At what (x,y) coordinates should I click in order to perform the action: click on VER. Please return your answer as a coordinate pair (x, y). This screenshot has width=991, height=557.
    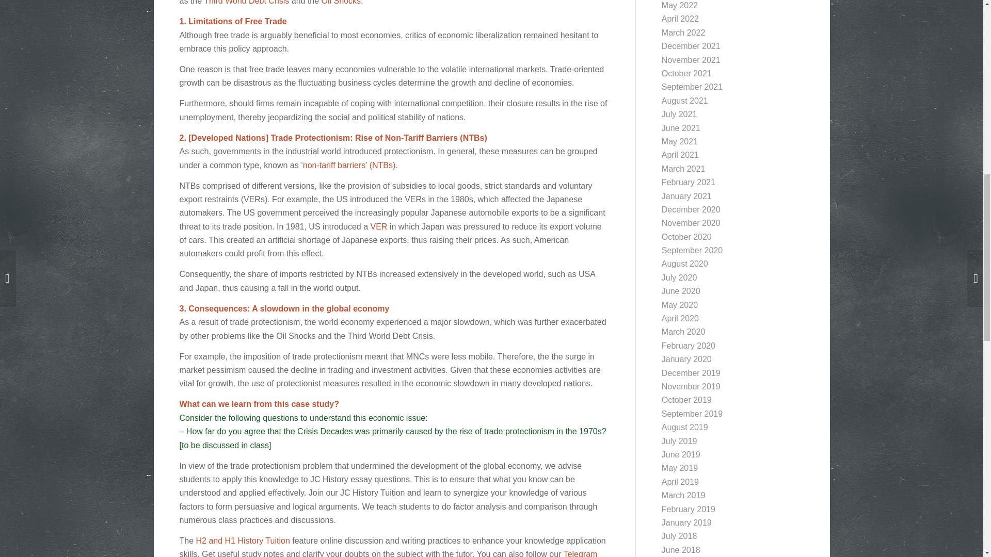
    Looking at the image, I should click on (379, 226).